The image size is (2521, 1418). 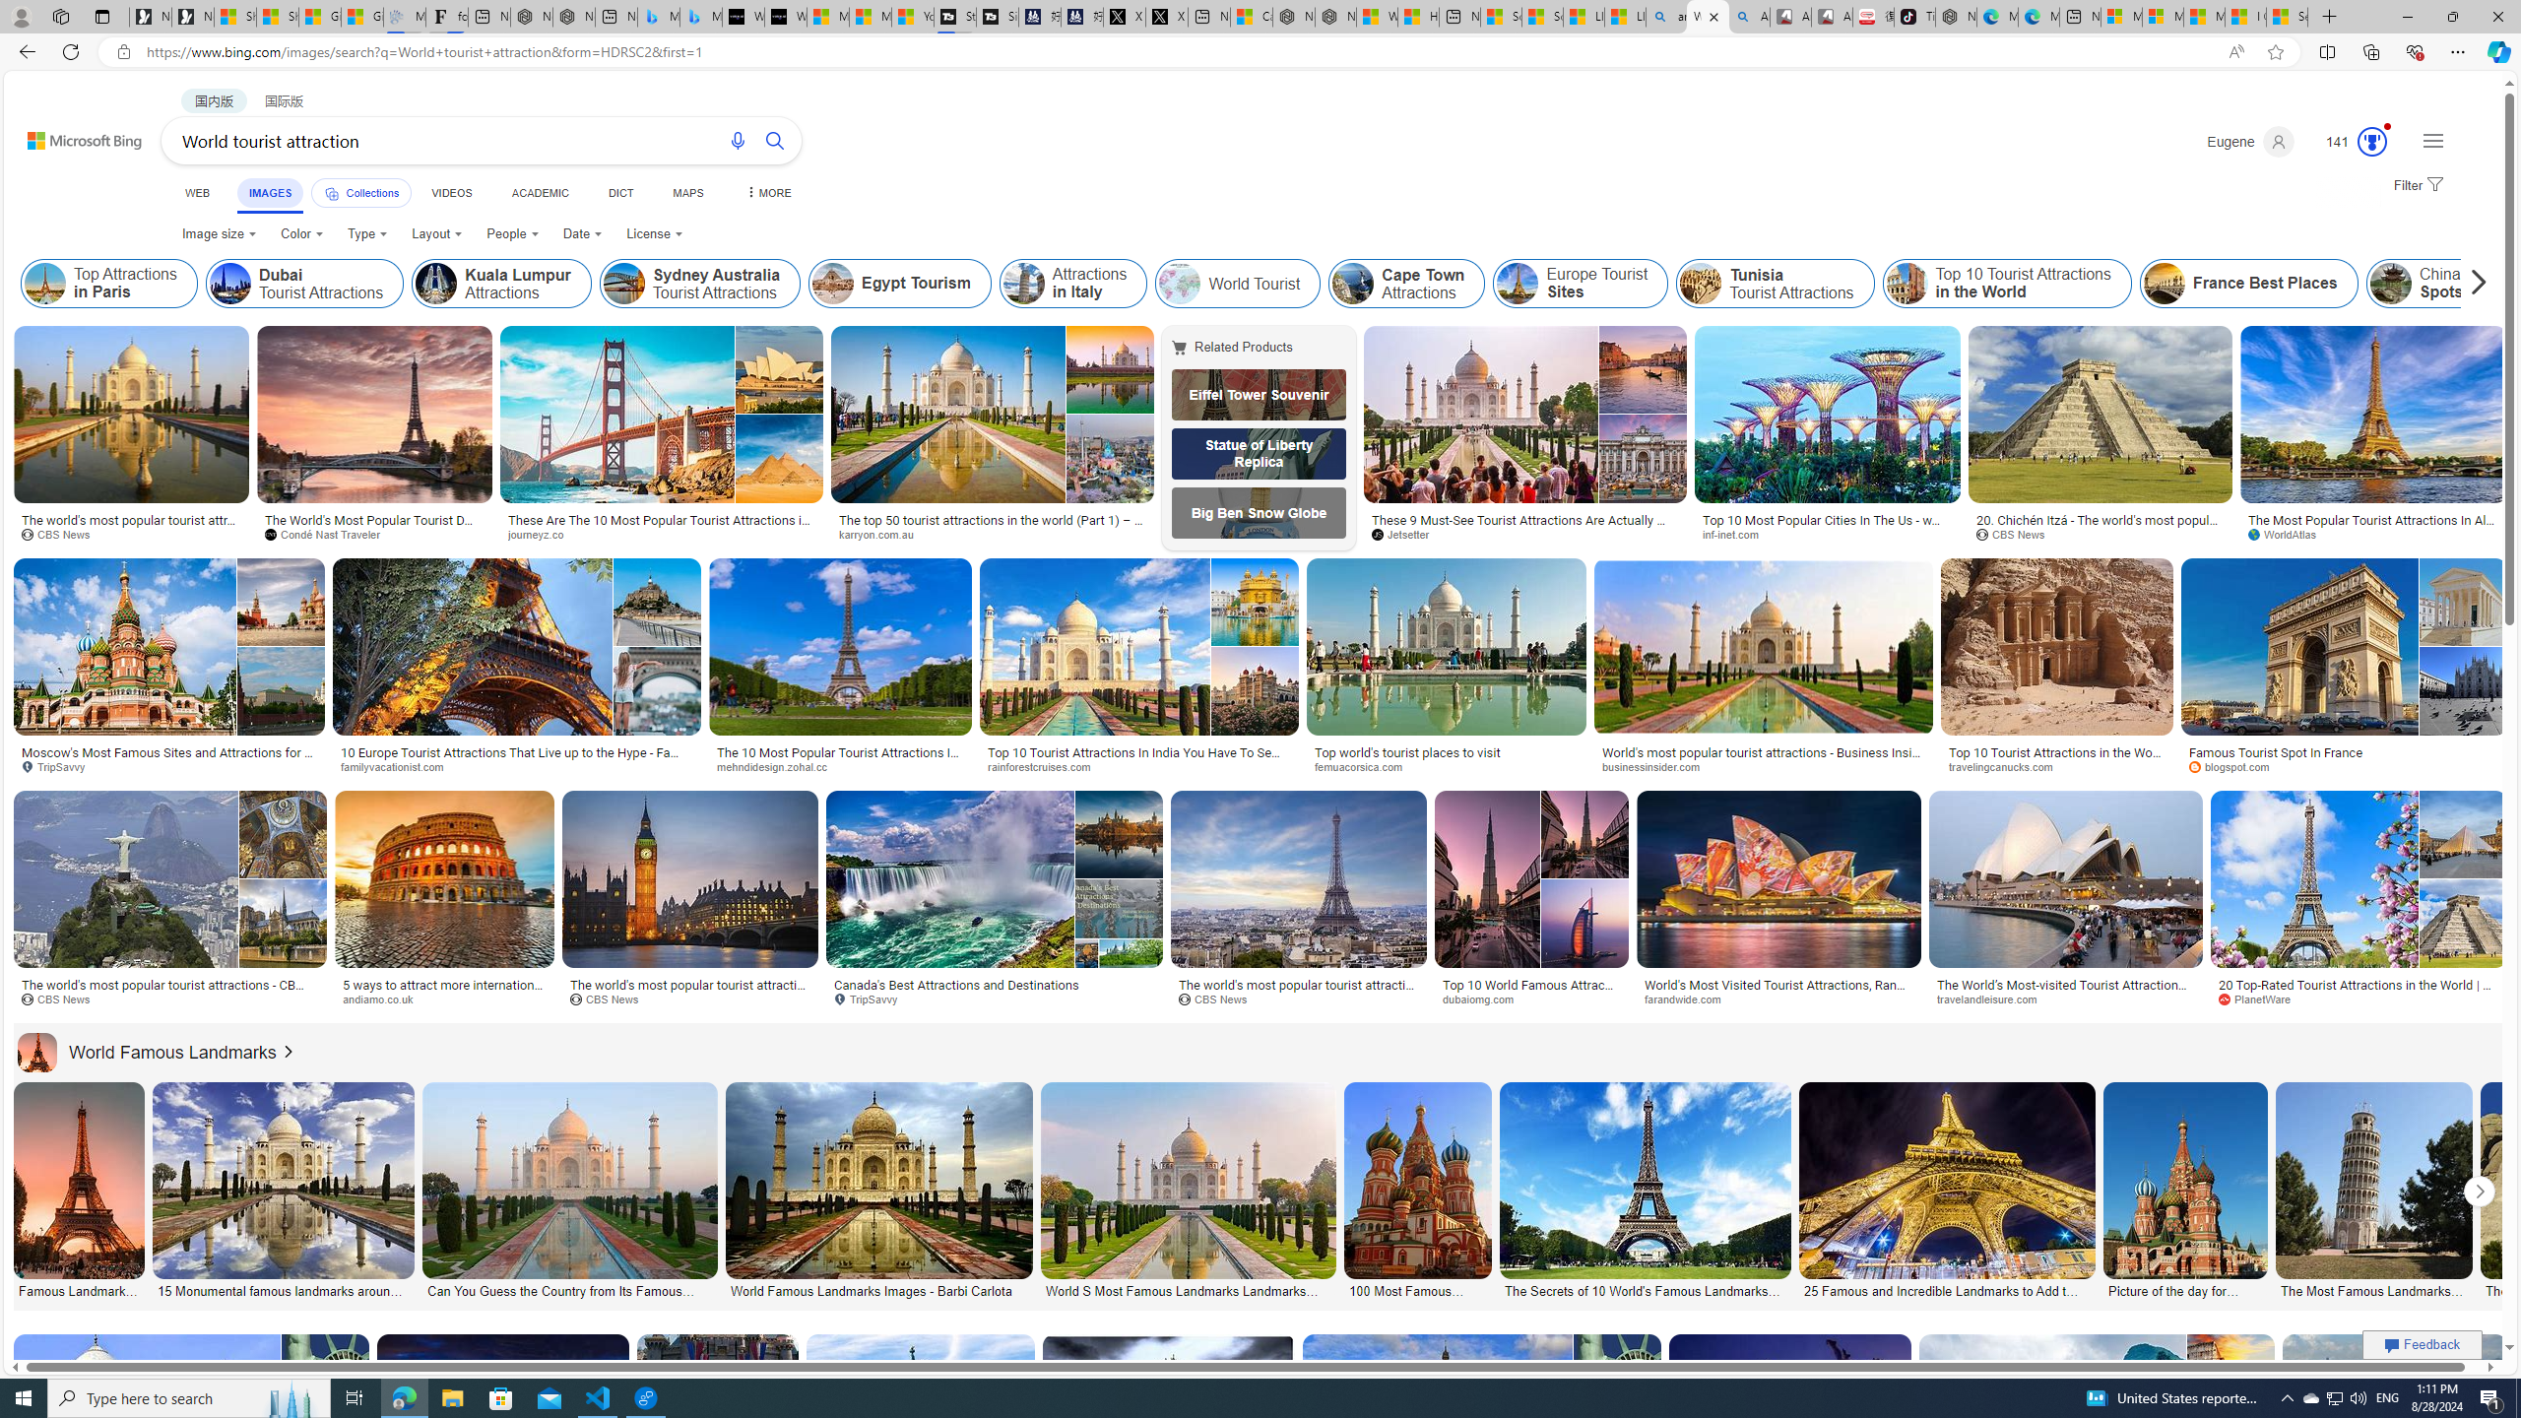 What do you see at coordinates (1765, 766) in the screenshot?
I see `businessinsider.com` at bounding box center [1765, 766].